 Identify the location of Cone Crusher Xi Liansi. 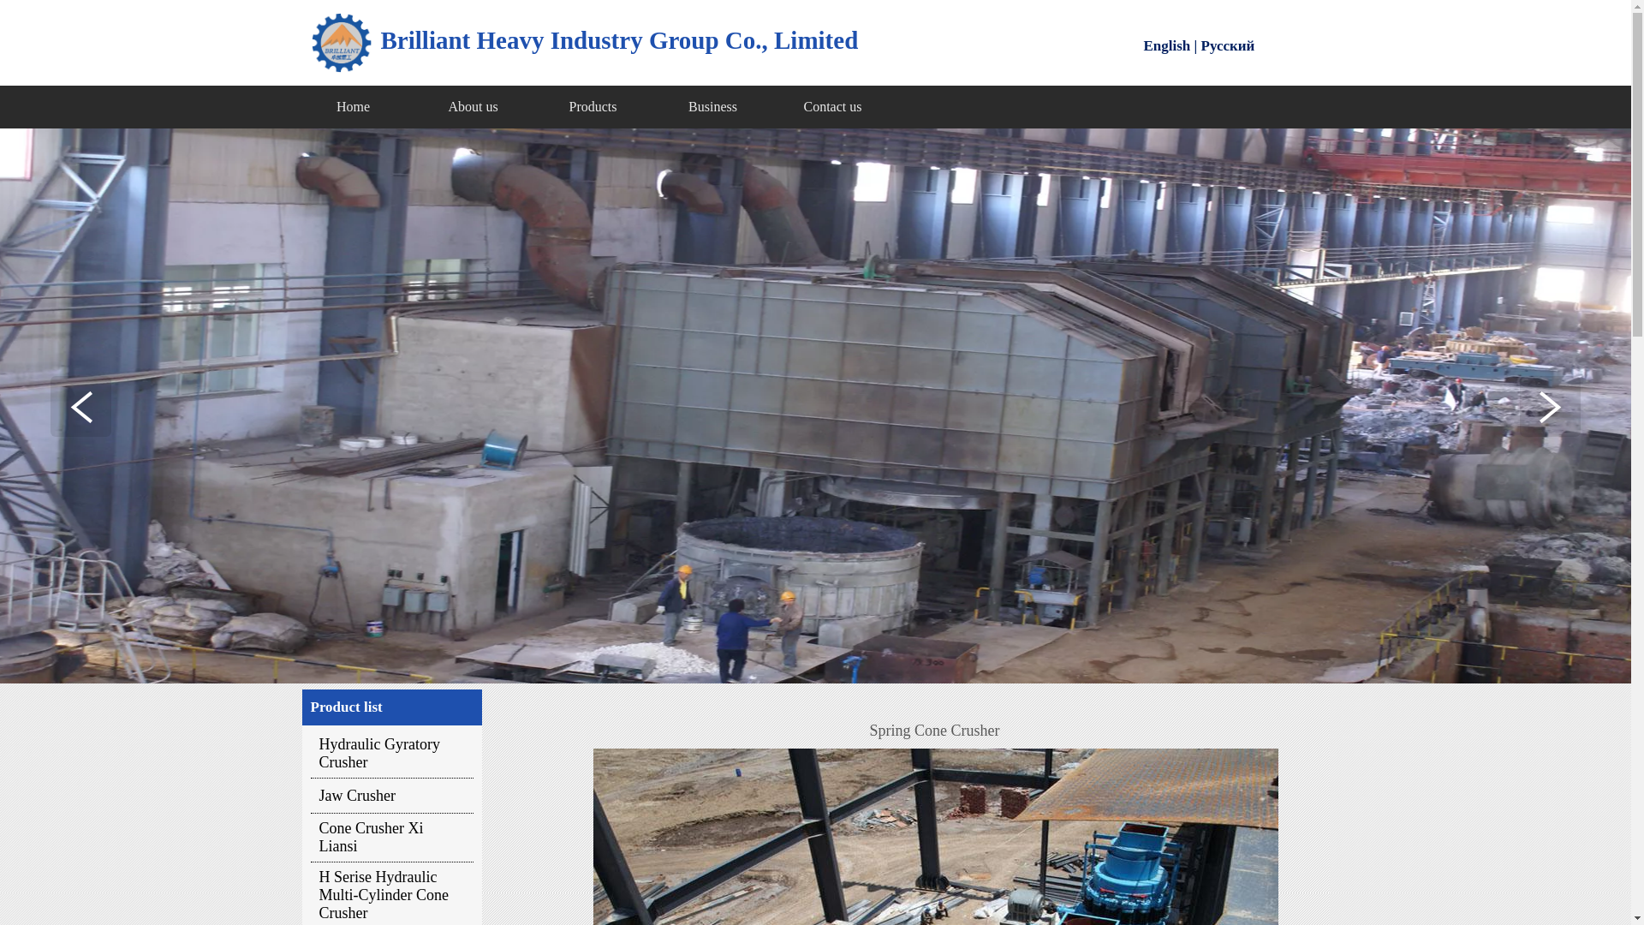
(391, 838).